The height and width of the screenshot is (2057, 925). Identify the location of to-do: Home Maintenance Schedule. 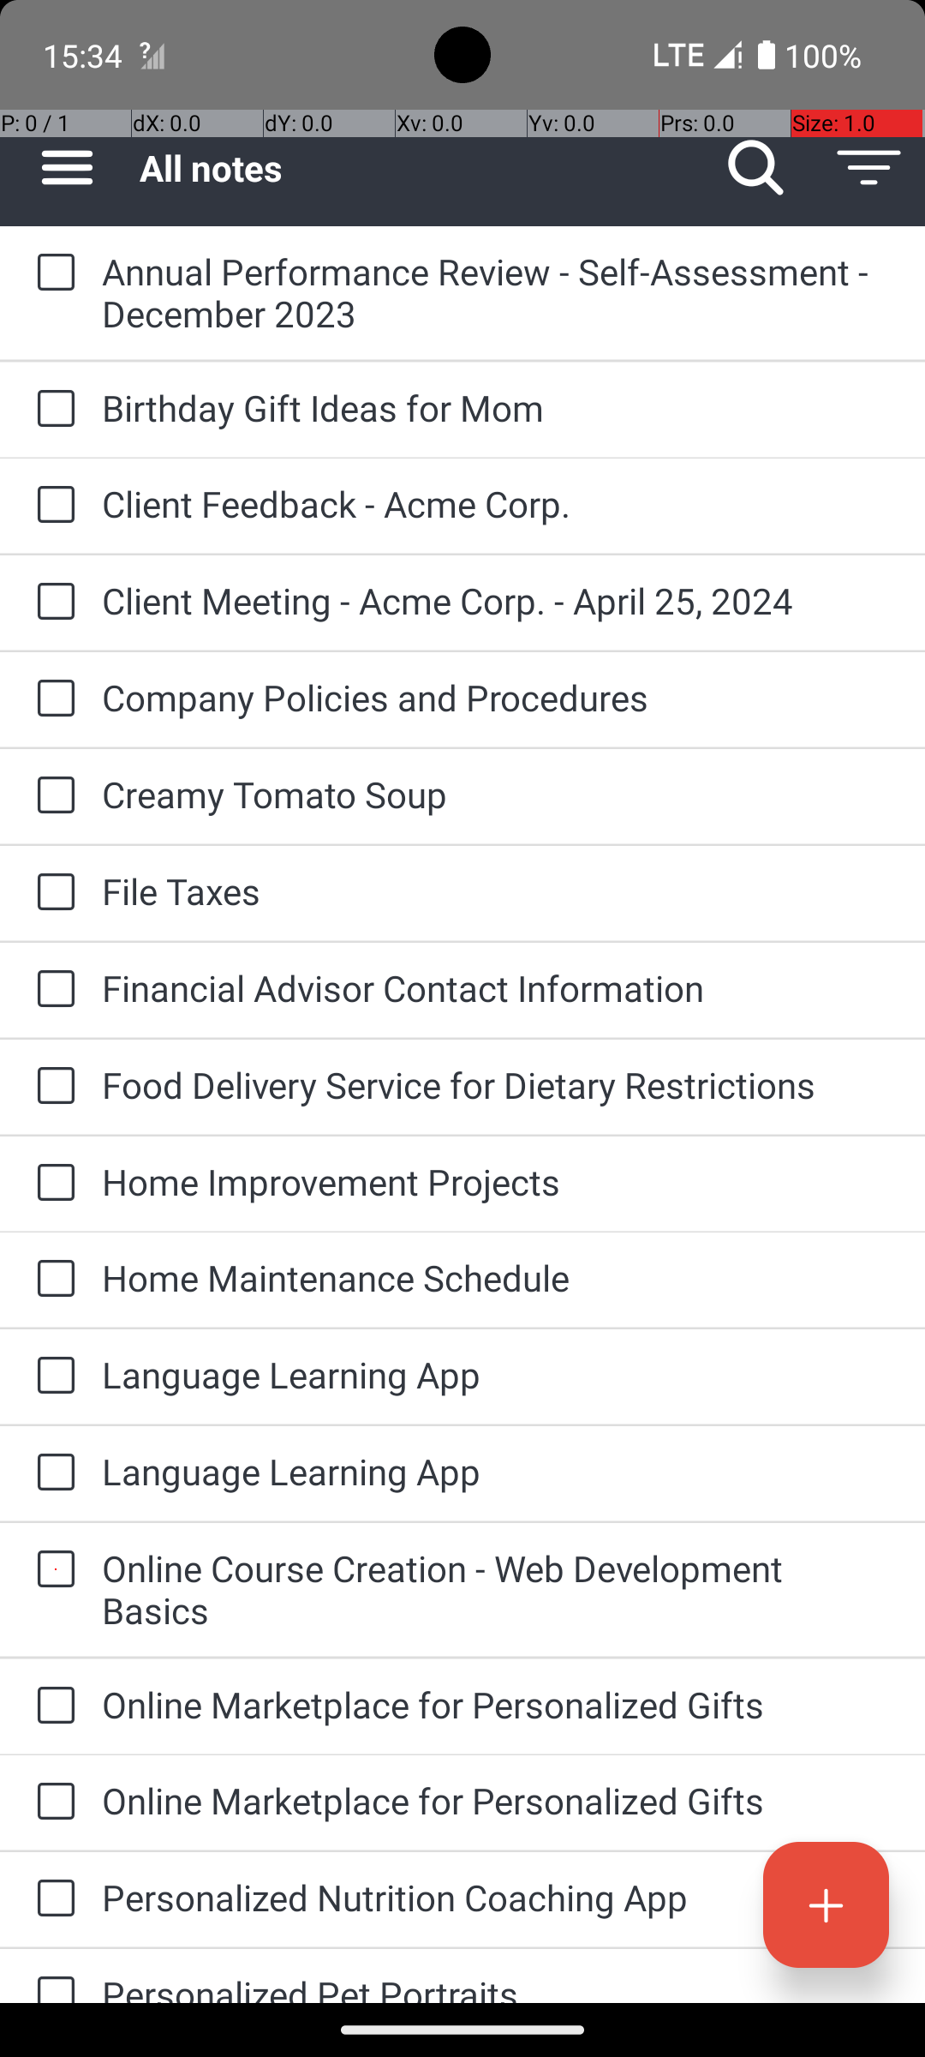
(51, 1280).